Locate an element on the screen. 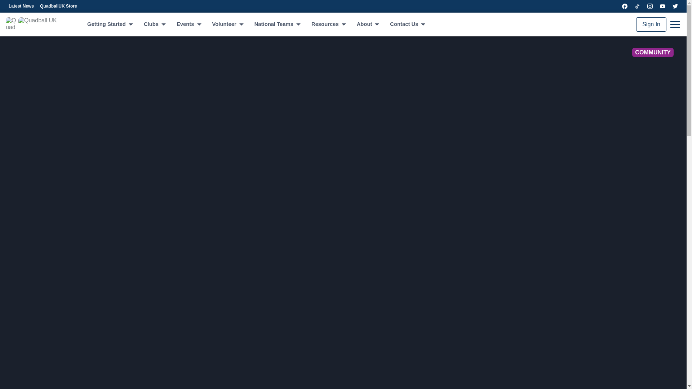 The height and width of the screenshot is (389, 692). Latest News is located at coordinates (23, 6).